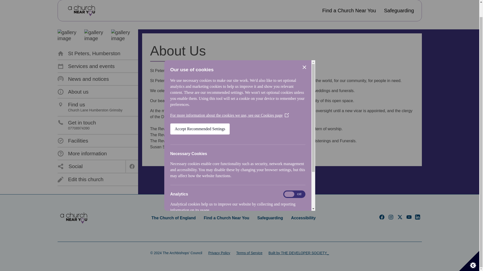 The width and height of the screenshot is (483, 271). I want to click on News and notices, so click(83, 79).